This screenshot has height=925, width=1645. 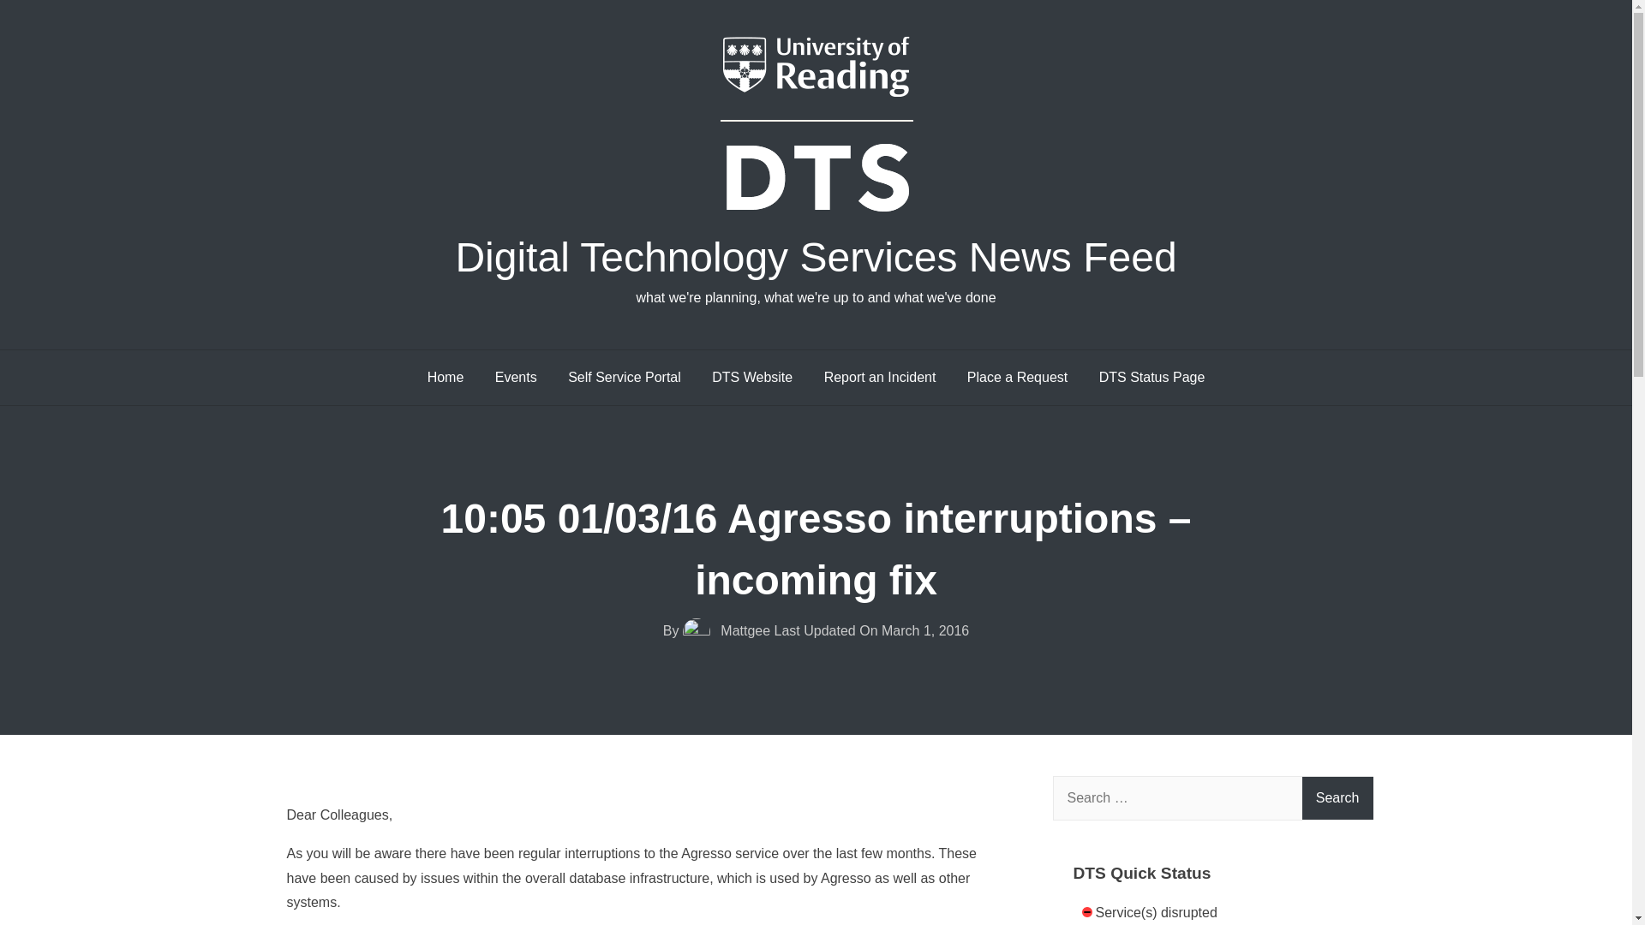 I want to click on DTS Website, so click(x=751, y=378).